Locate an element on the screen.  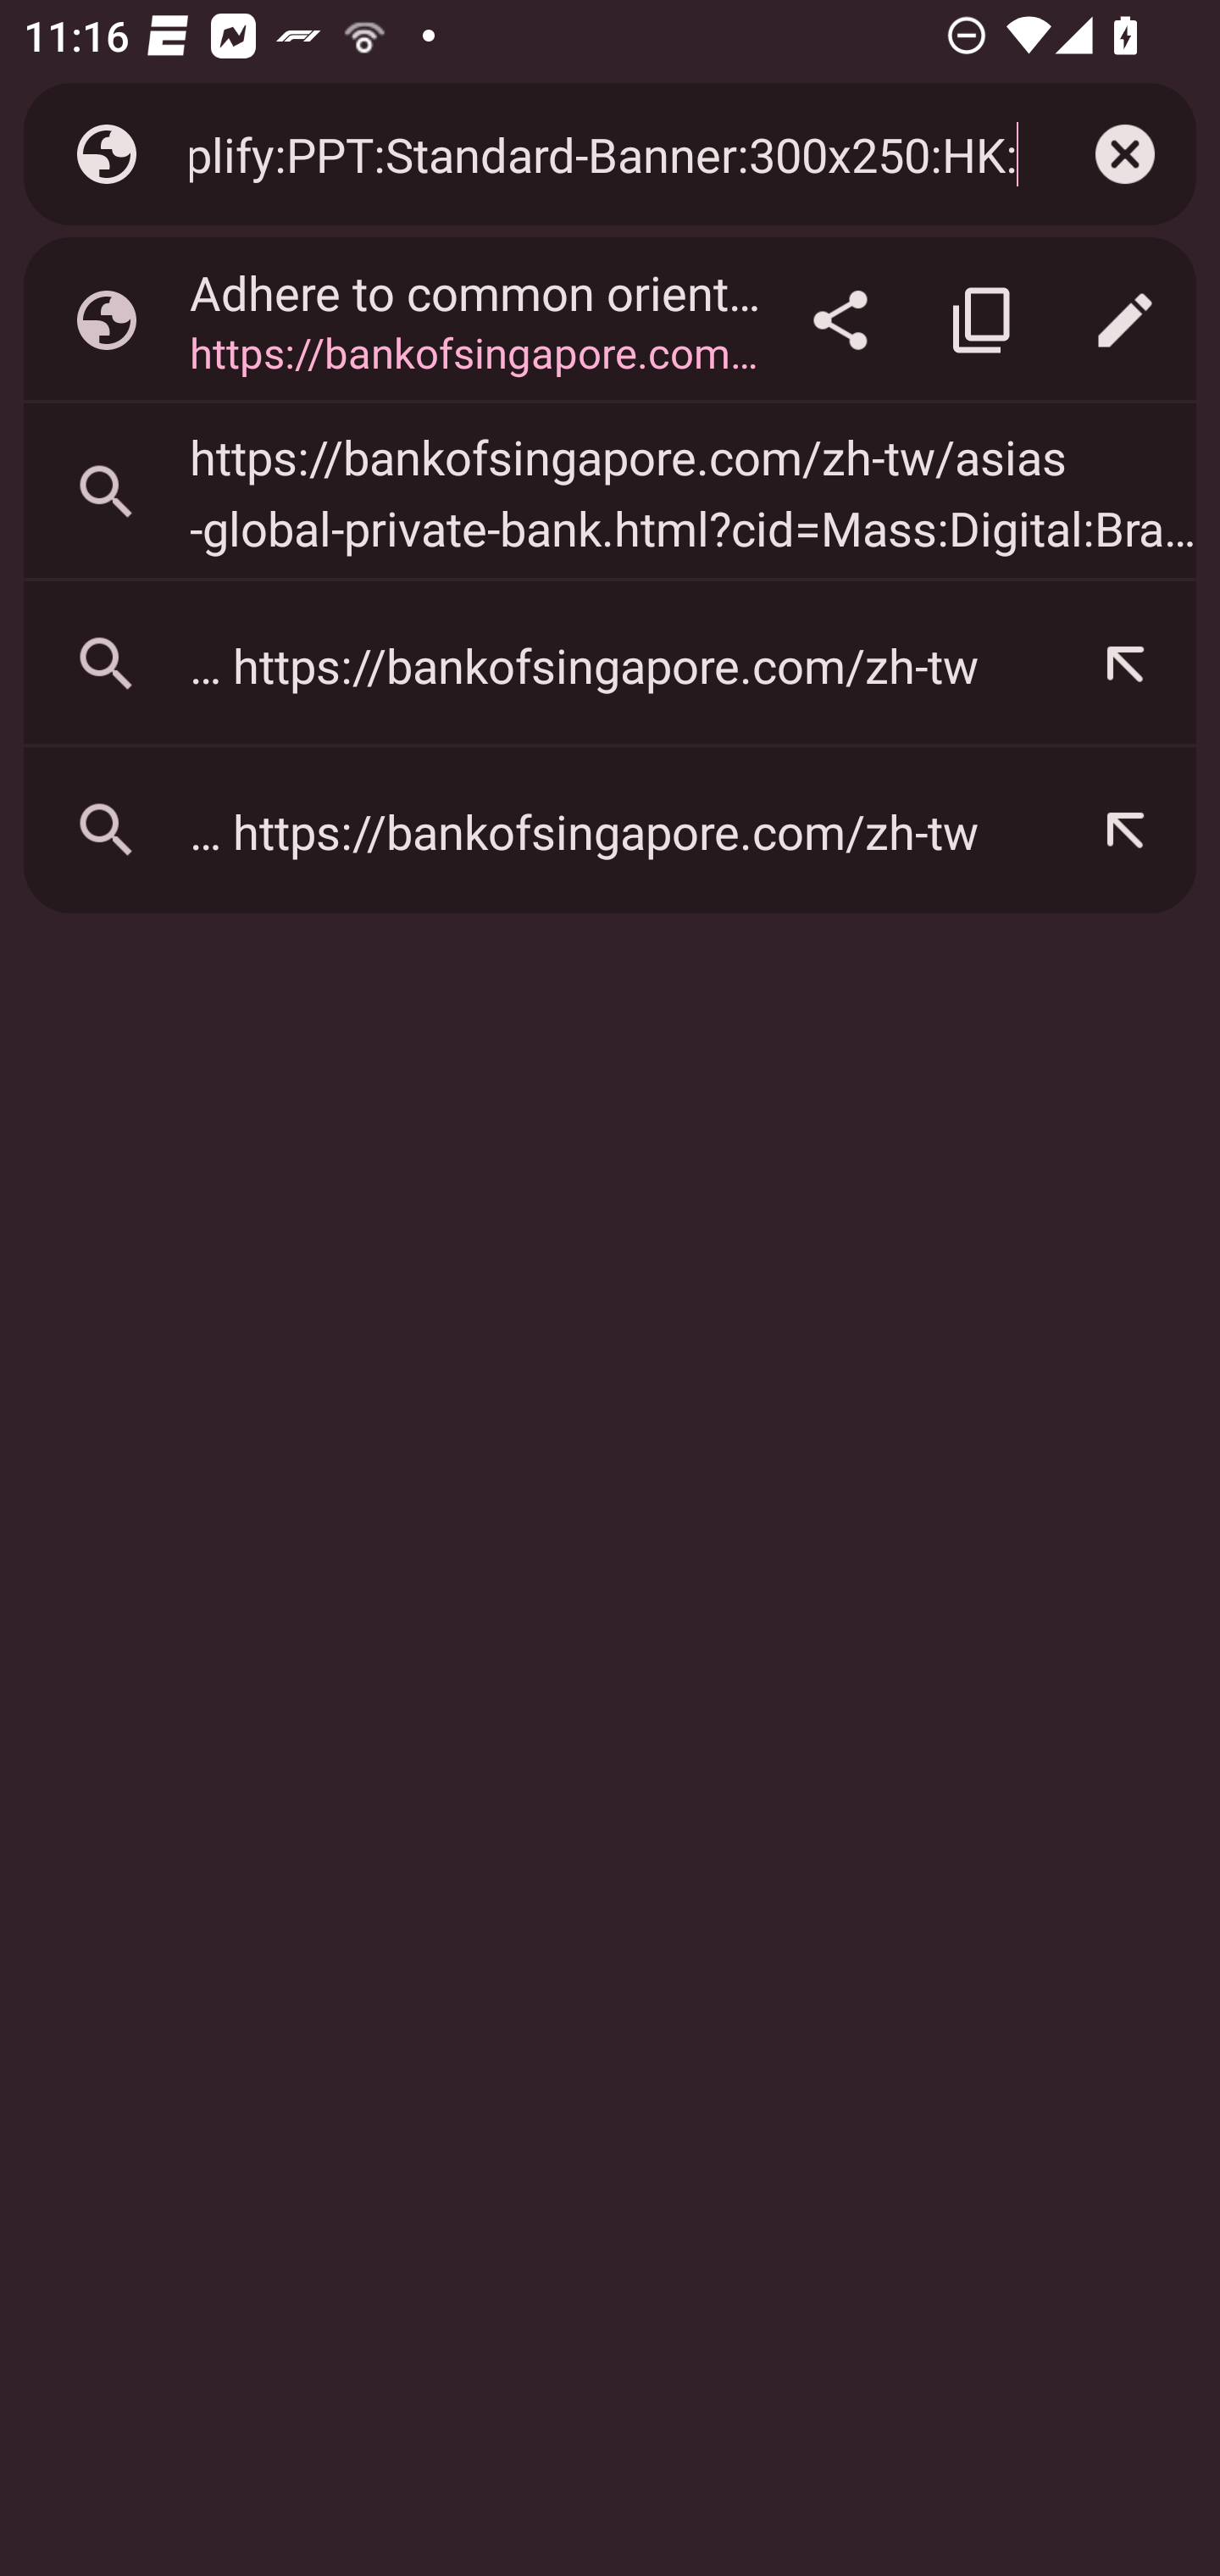
Copy link is located at coordinates (983, 320).